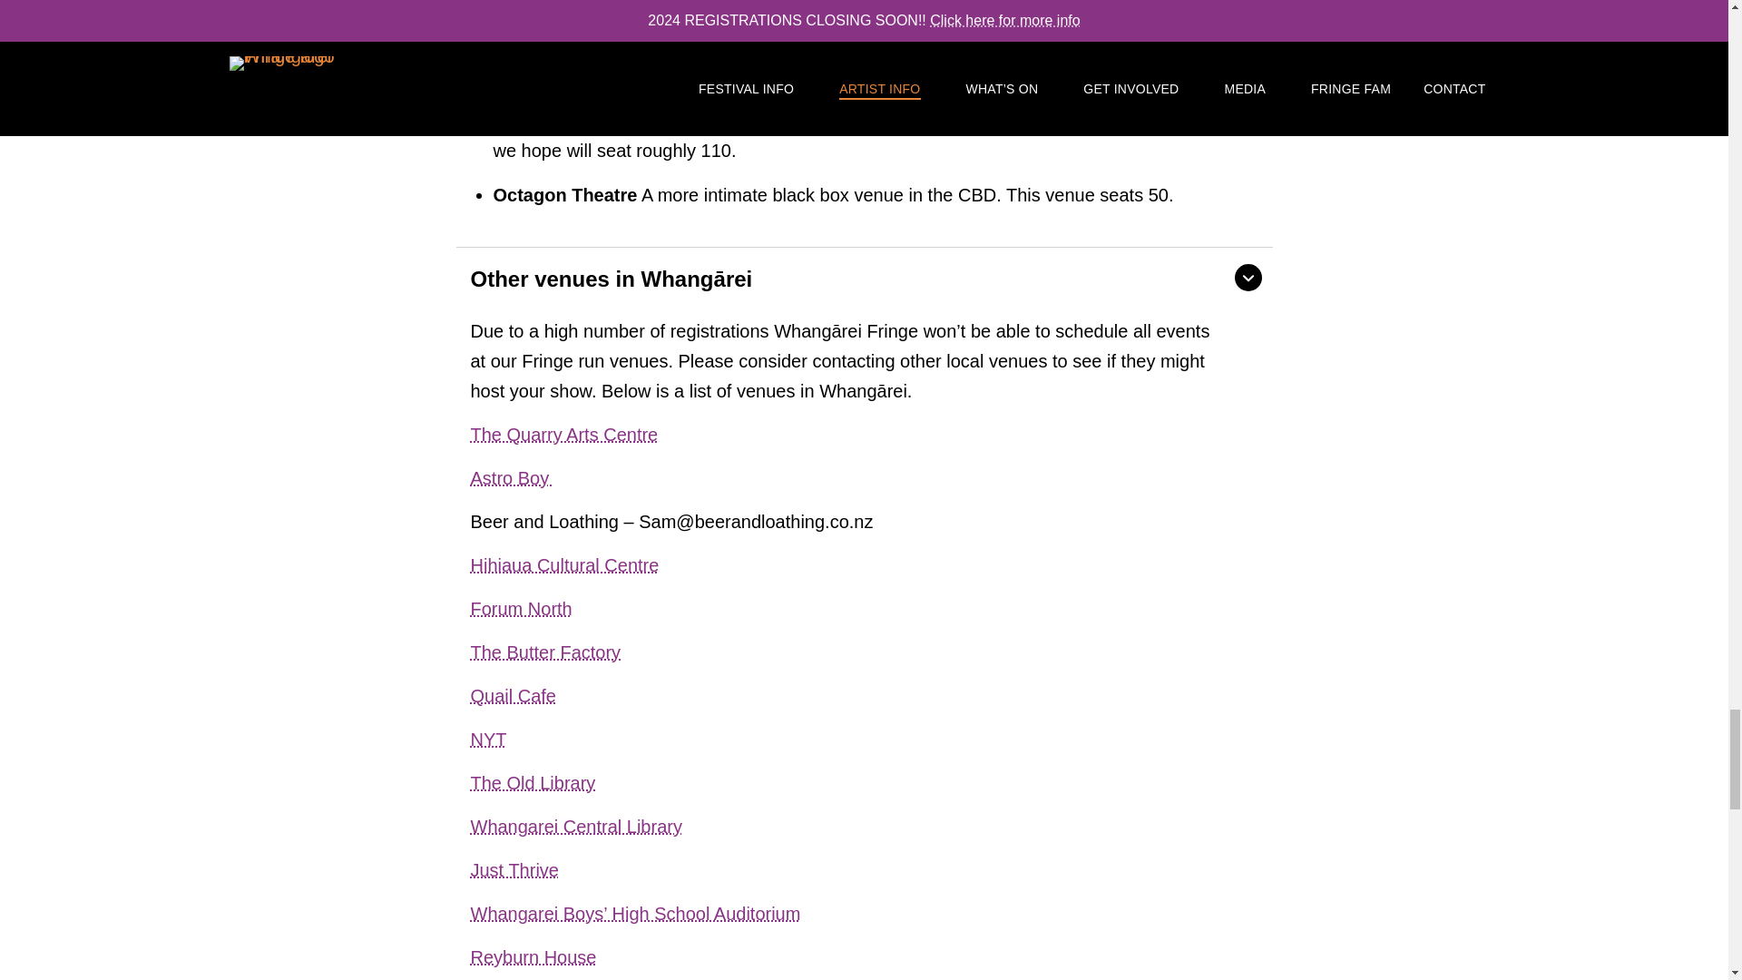 This screenshot has width=1742, height=980. What do you see at coordinates (533, 782) in the screenshot?
I see `The Old Library` at bounding box center [533, 782].